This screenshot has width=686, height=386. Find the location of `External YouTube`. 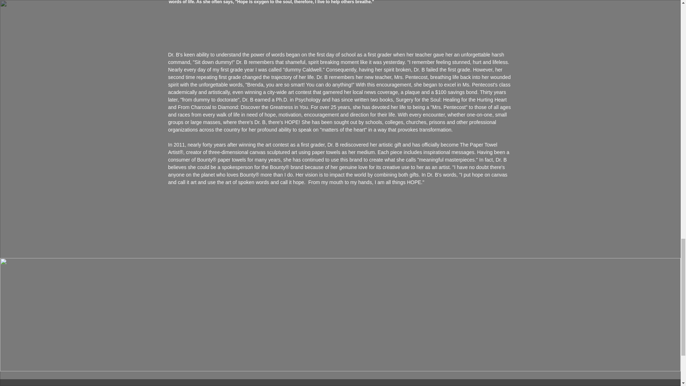

External YouTube is located at coordinates (429, 315).